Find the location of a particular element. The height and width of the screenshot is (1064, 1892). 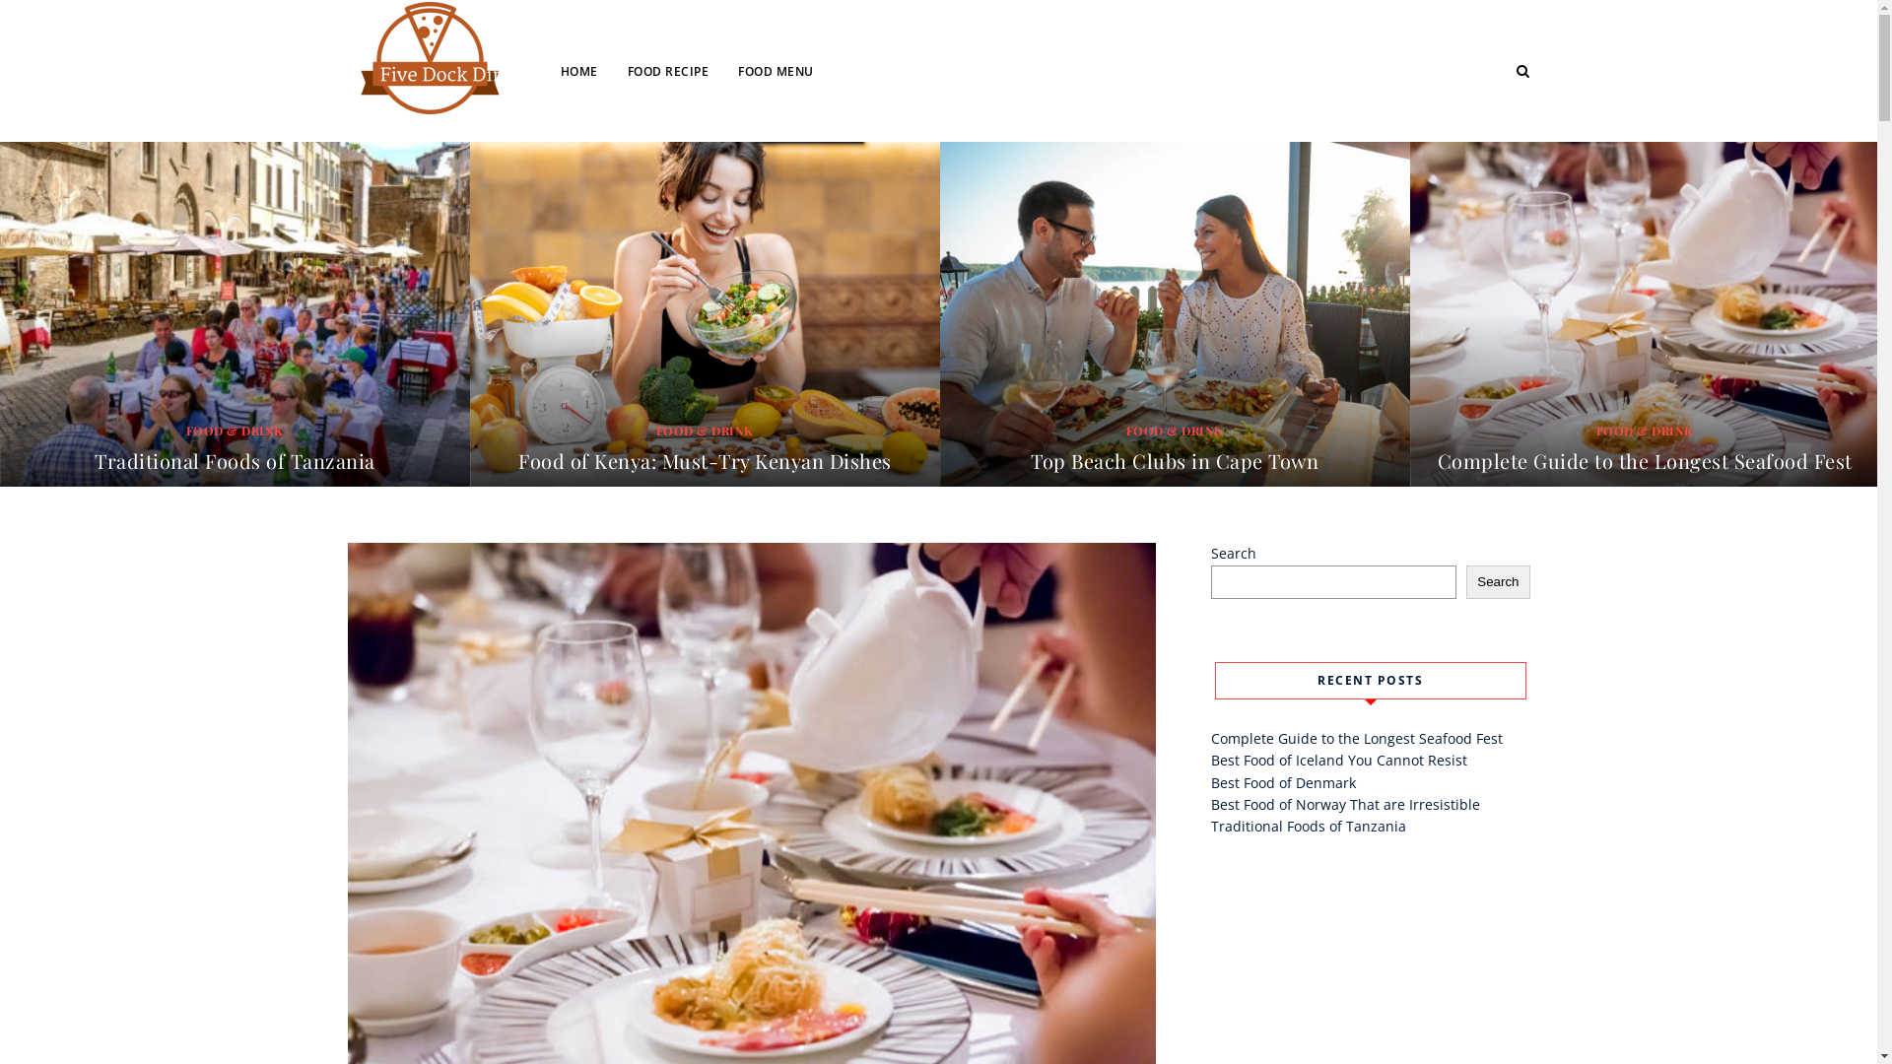

FOOD MENU is located at coordinates (777, 71).